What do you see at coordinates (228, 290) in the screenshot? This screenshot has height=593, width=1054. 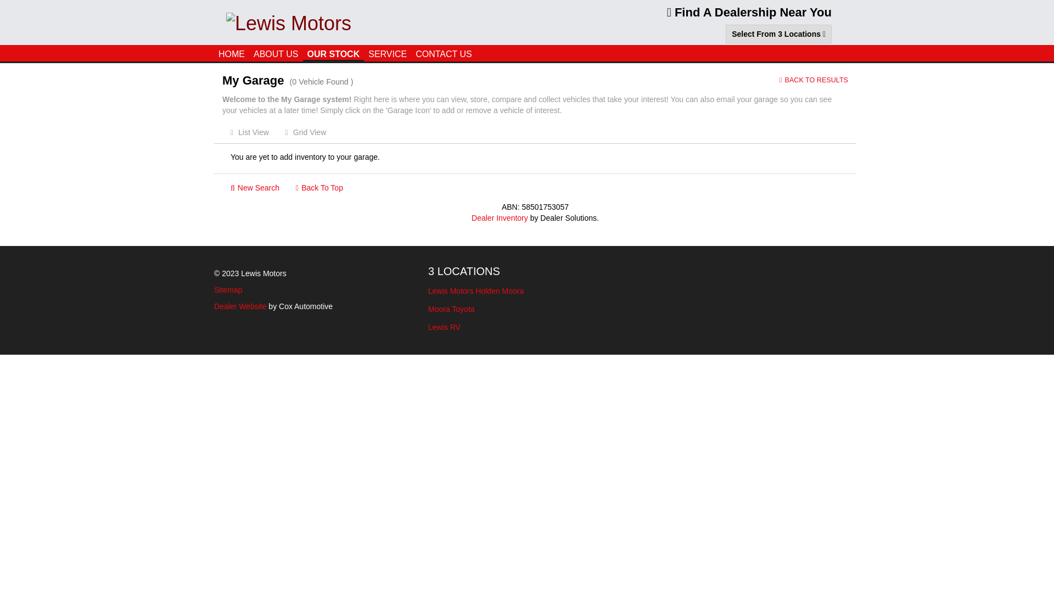 I see `Sitemap` at bounding box center [228, 290].